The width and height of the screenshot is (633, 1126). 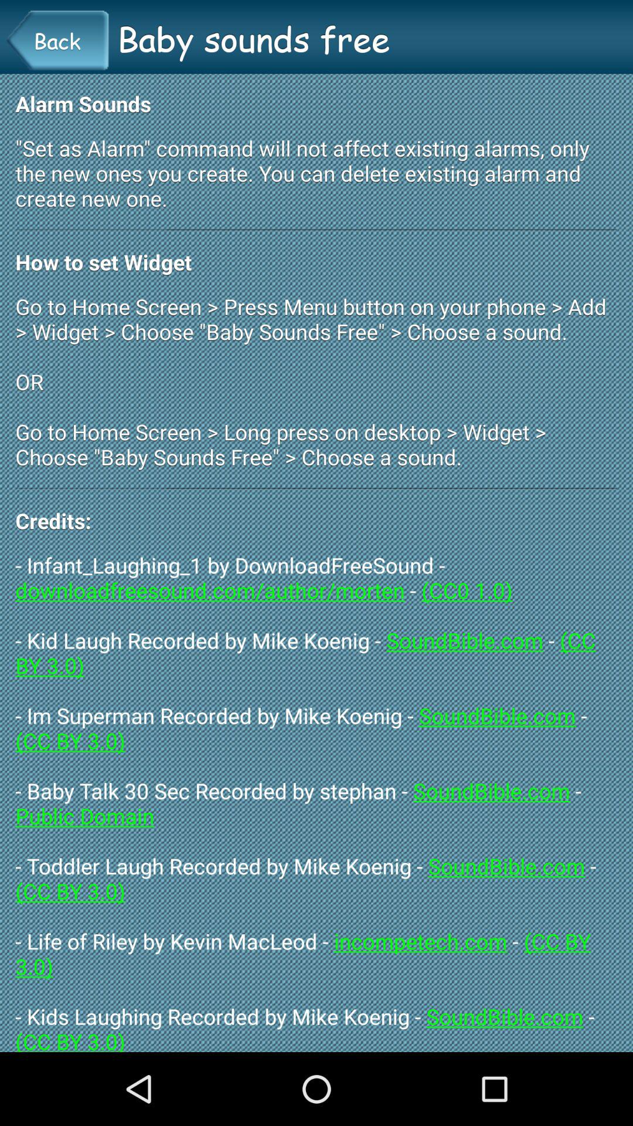 I want to click on press item below credits: app, so click(x=316, y=801).